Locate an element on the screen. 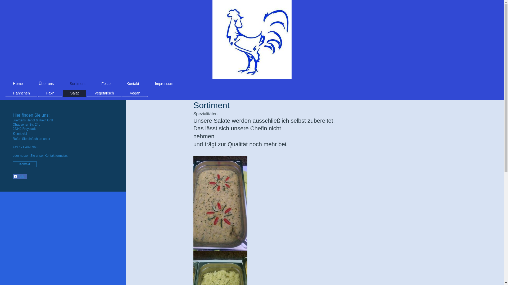  Vegetarisch is located at coordinates (104, 93).